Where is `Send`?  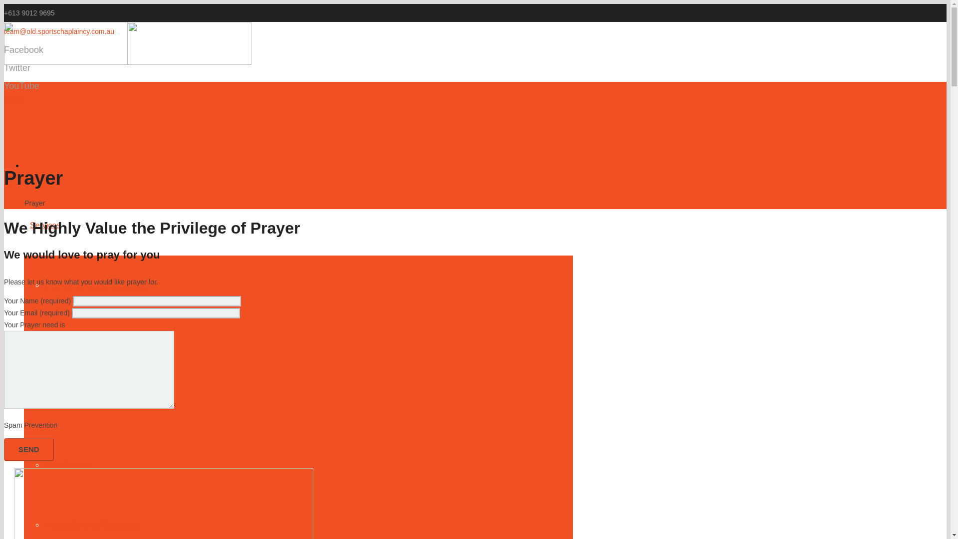
Send is located at coordinates (28, 450).